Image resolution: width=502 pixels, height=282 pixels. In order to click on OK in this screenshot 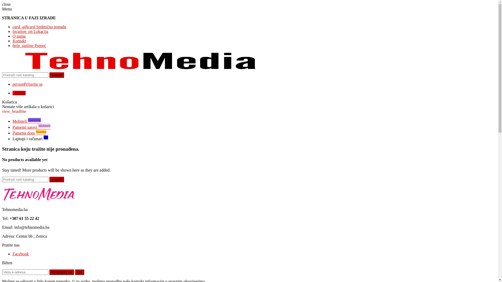, I will do `click(79, 272)`.